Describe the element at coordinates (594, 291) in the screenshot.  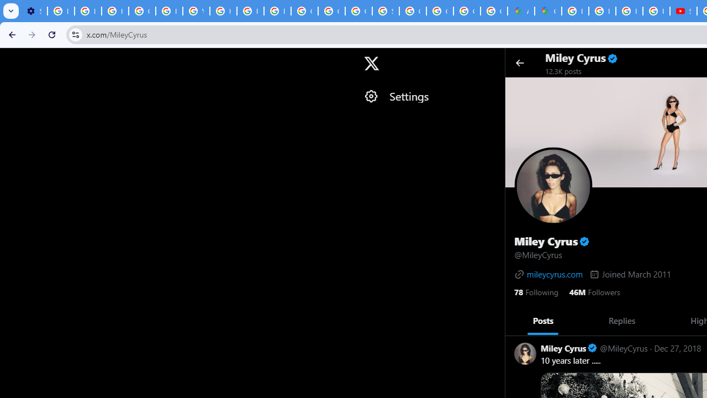
I see `46M Followers` at that location.